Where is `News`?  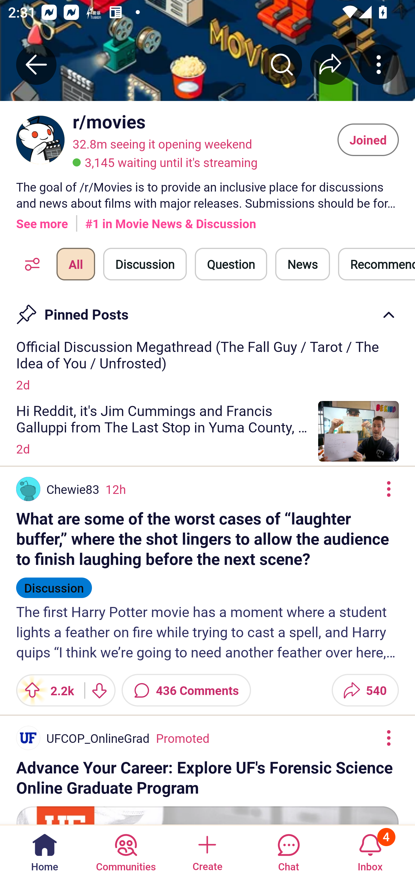 News is located at coordinates (302, 264).